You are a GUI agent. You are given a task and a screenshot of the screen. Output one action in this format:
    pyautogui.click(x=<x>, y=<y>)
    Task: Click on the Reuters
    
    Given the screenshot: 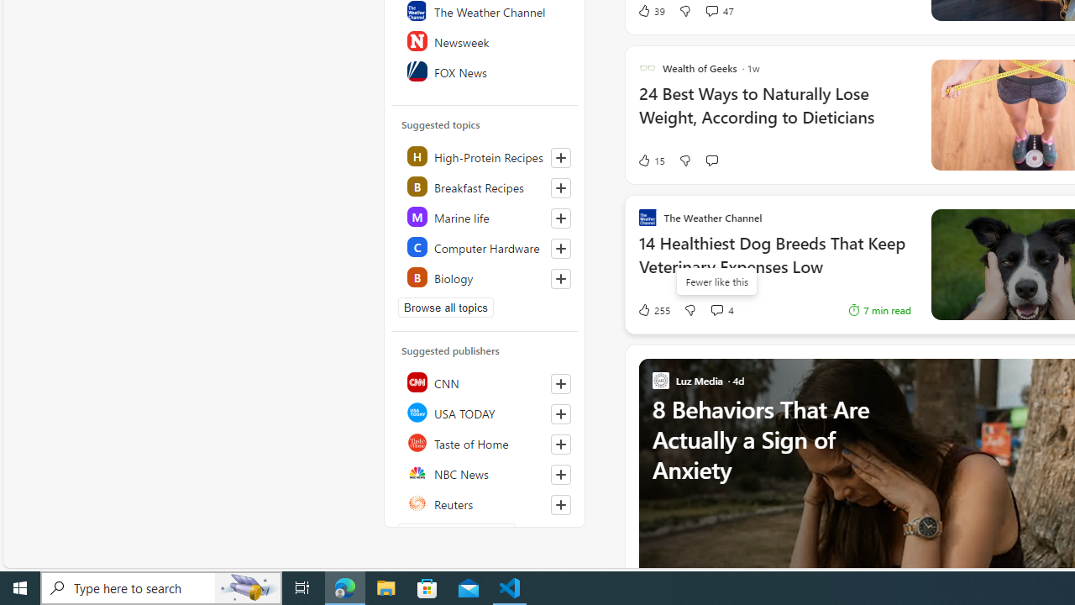 What is the action you would take?
    pyautogui.click(x=485, y=502)
    